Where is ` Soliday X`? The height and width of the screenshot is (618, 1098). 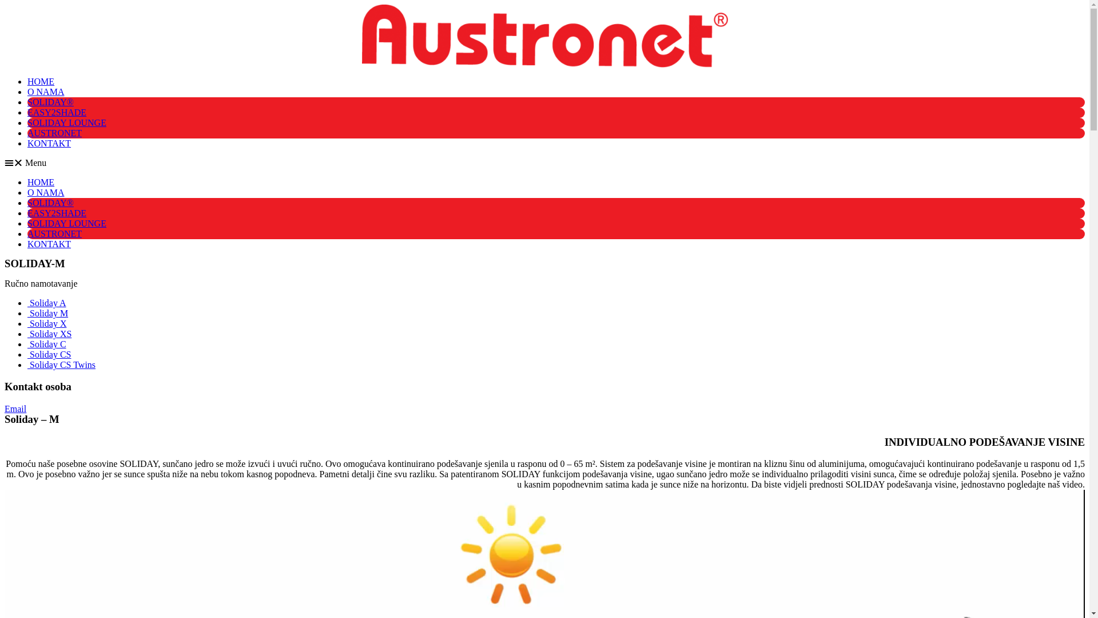
 Soliday X is located at coordinates (47, 324).